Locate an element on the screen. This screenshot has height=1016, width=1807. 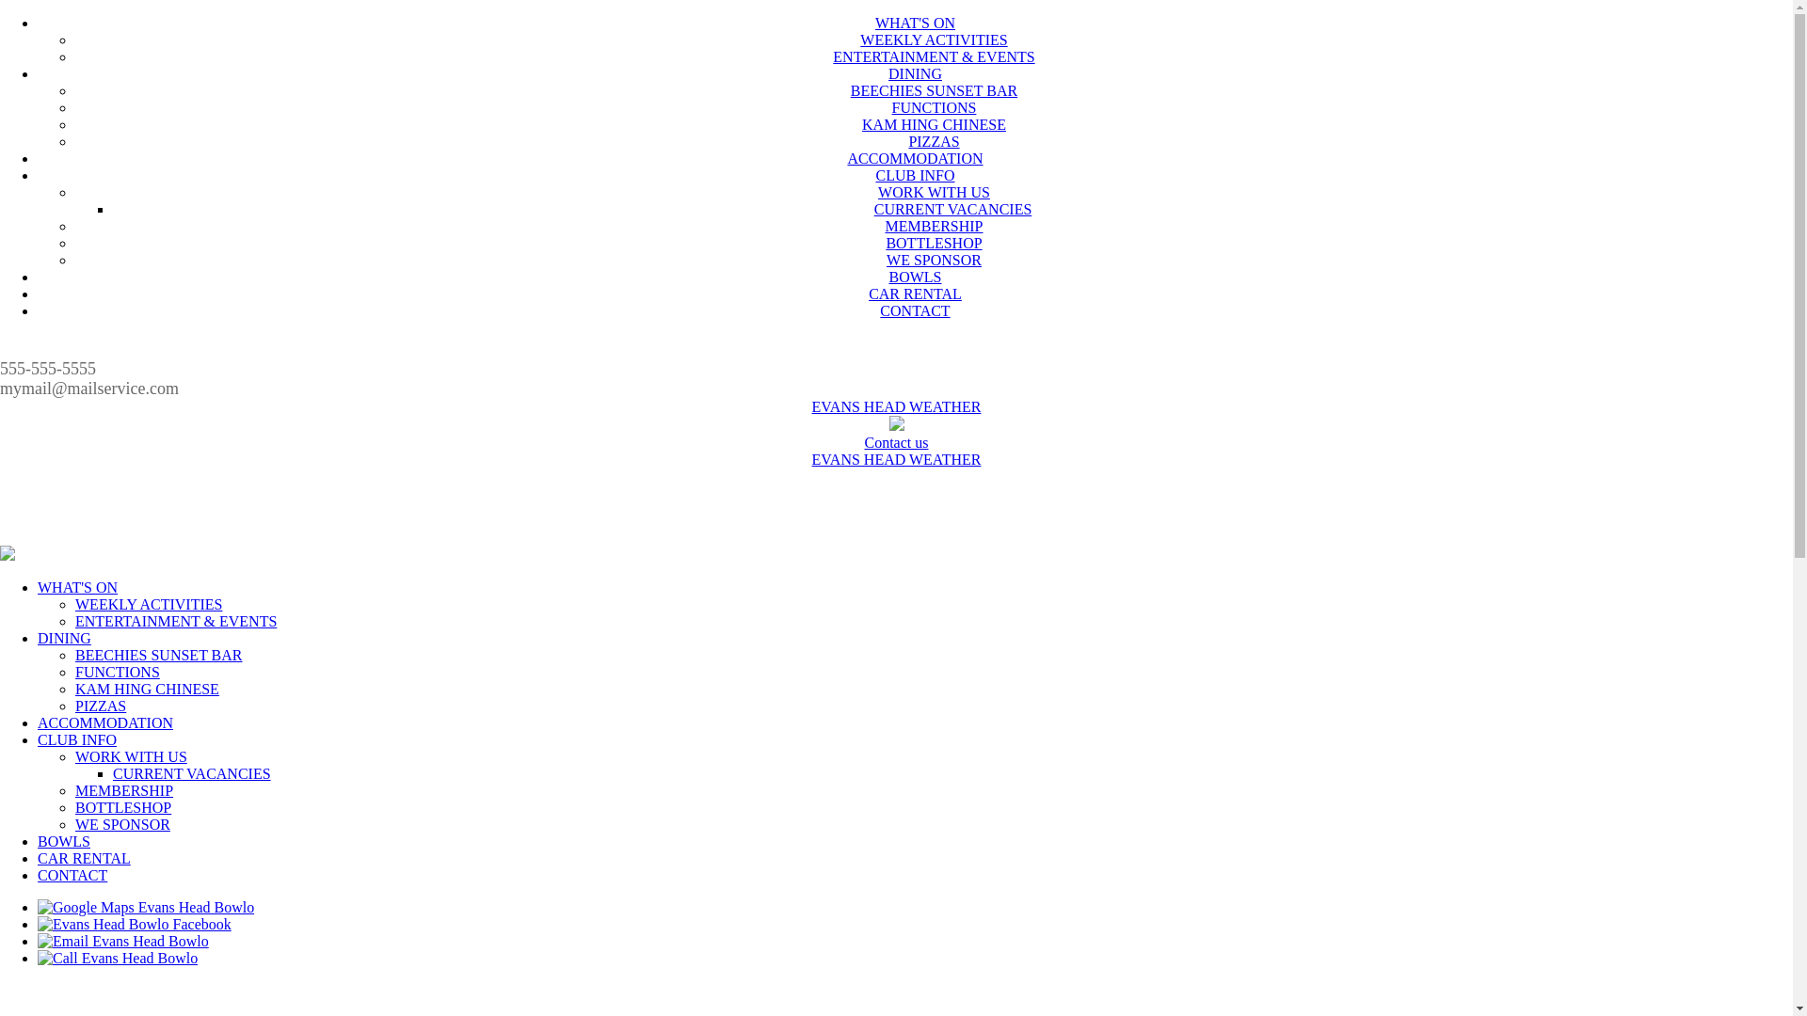
BOTTLESHOP is located at coordinates (123, 807).